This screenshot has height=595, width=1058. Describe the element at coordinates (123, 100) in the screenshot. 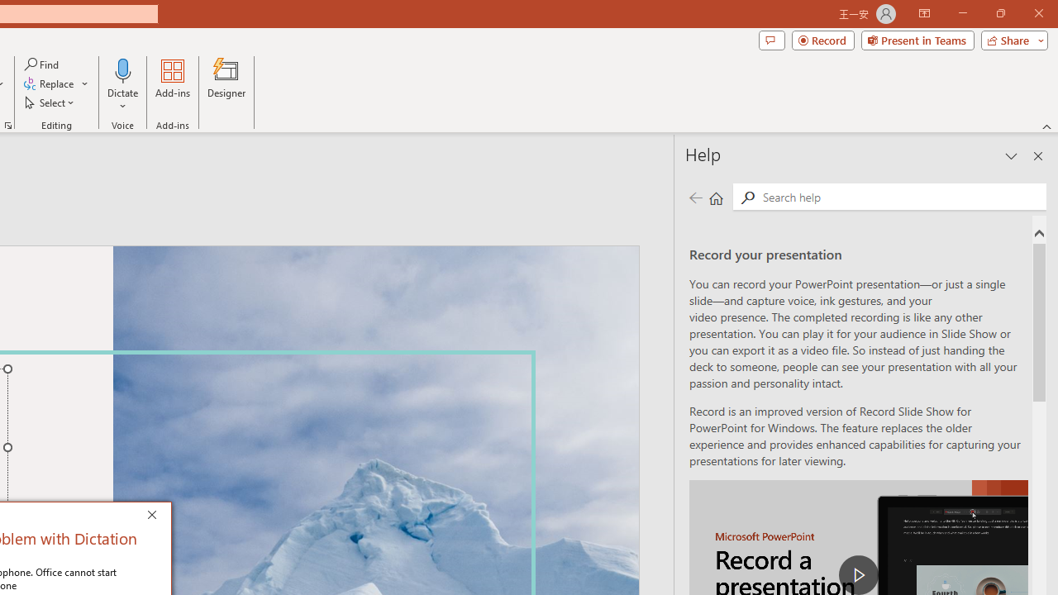

I see `More Options` at that location.